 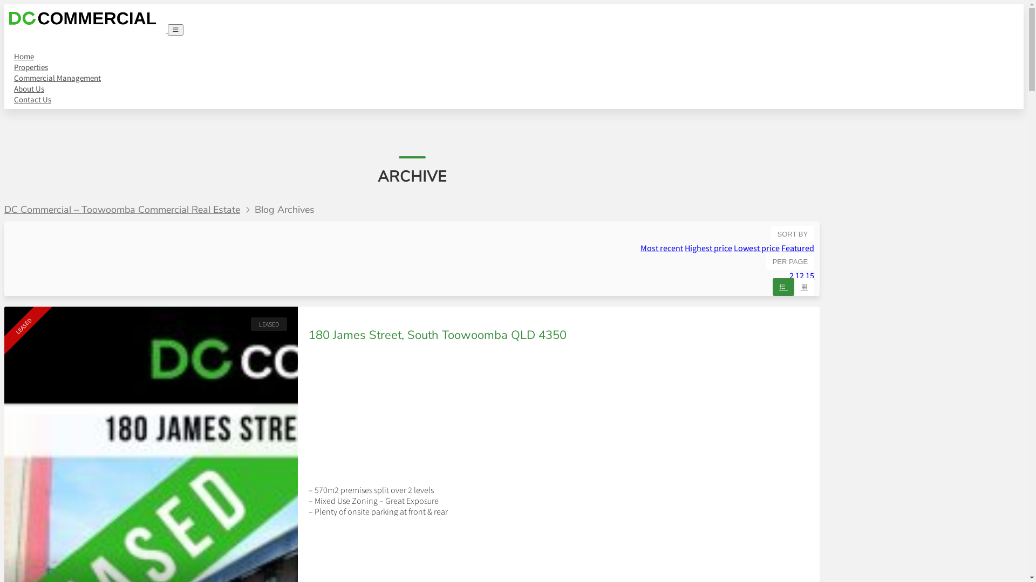 I want to click on 2, so click(x=792, y=275).